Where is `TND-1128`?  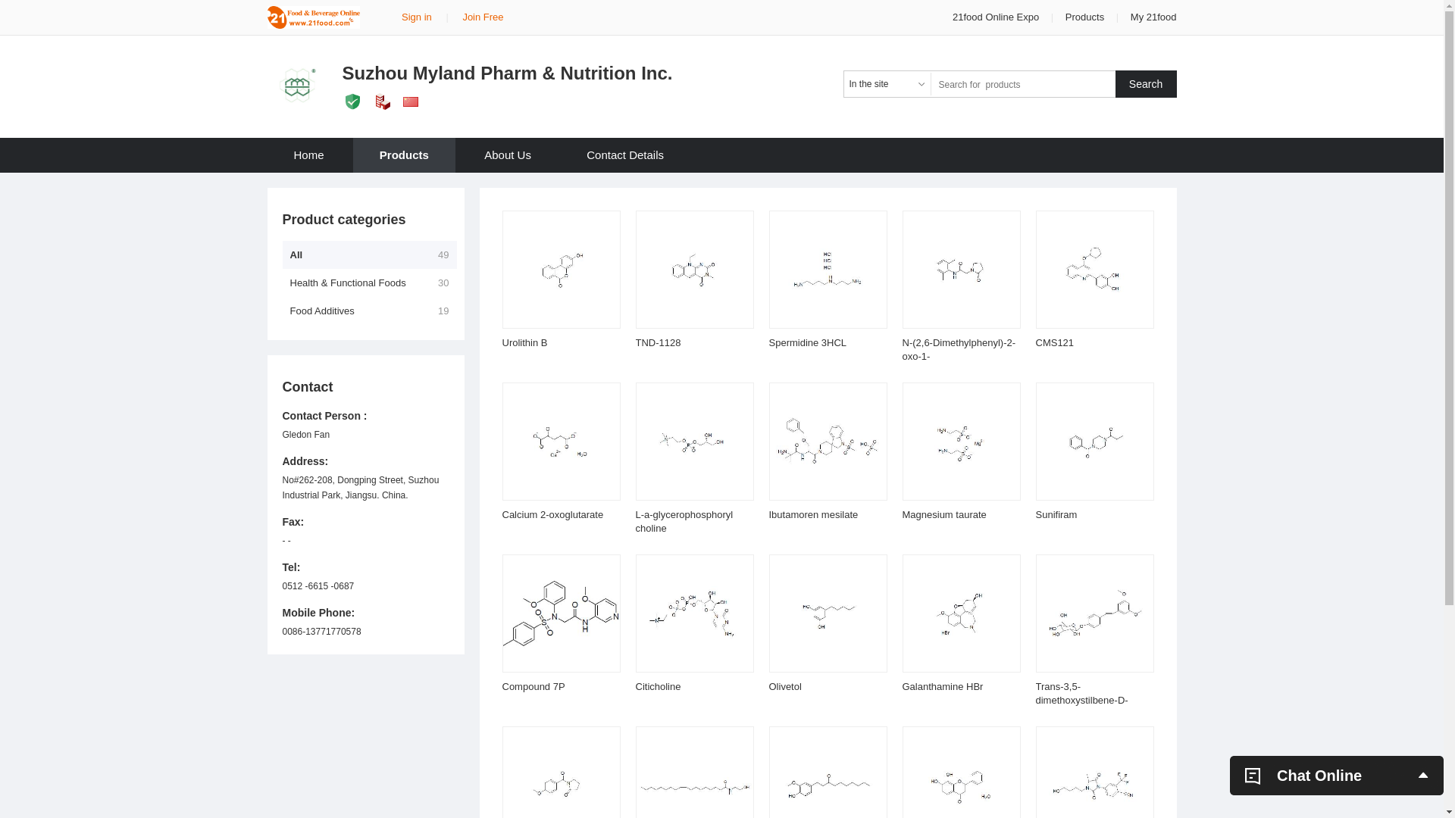 TND-1128 is located at coordinates (658, 342).